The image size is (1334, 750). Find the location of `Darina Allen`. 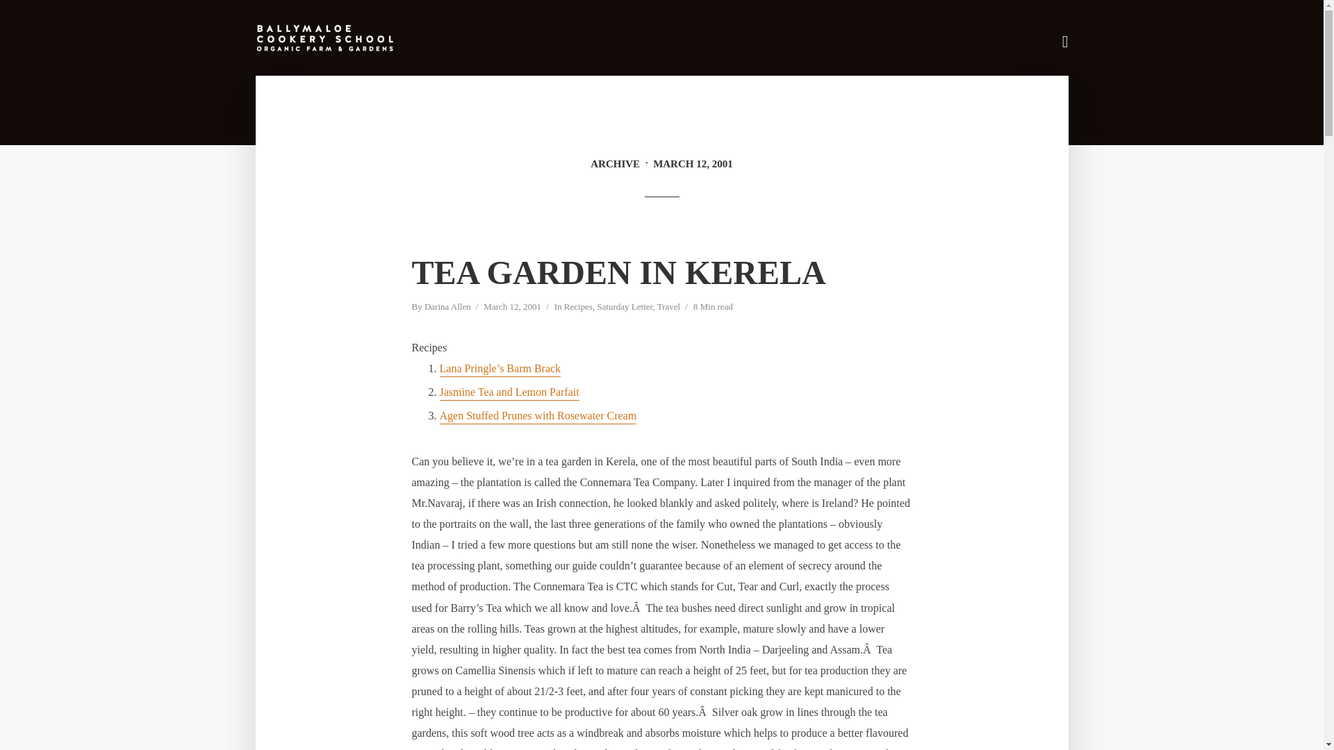

Darina Allen is located at coordinates (447, 308).